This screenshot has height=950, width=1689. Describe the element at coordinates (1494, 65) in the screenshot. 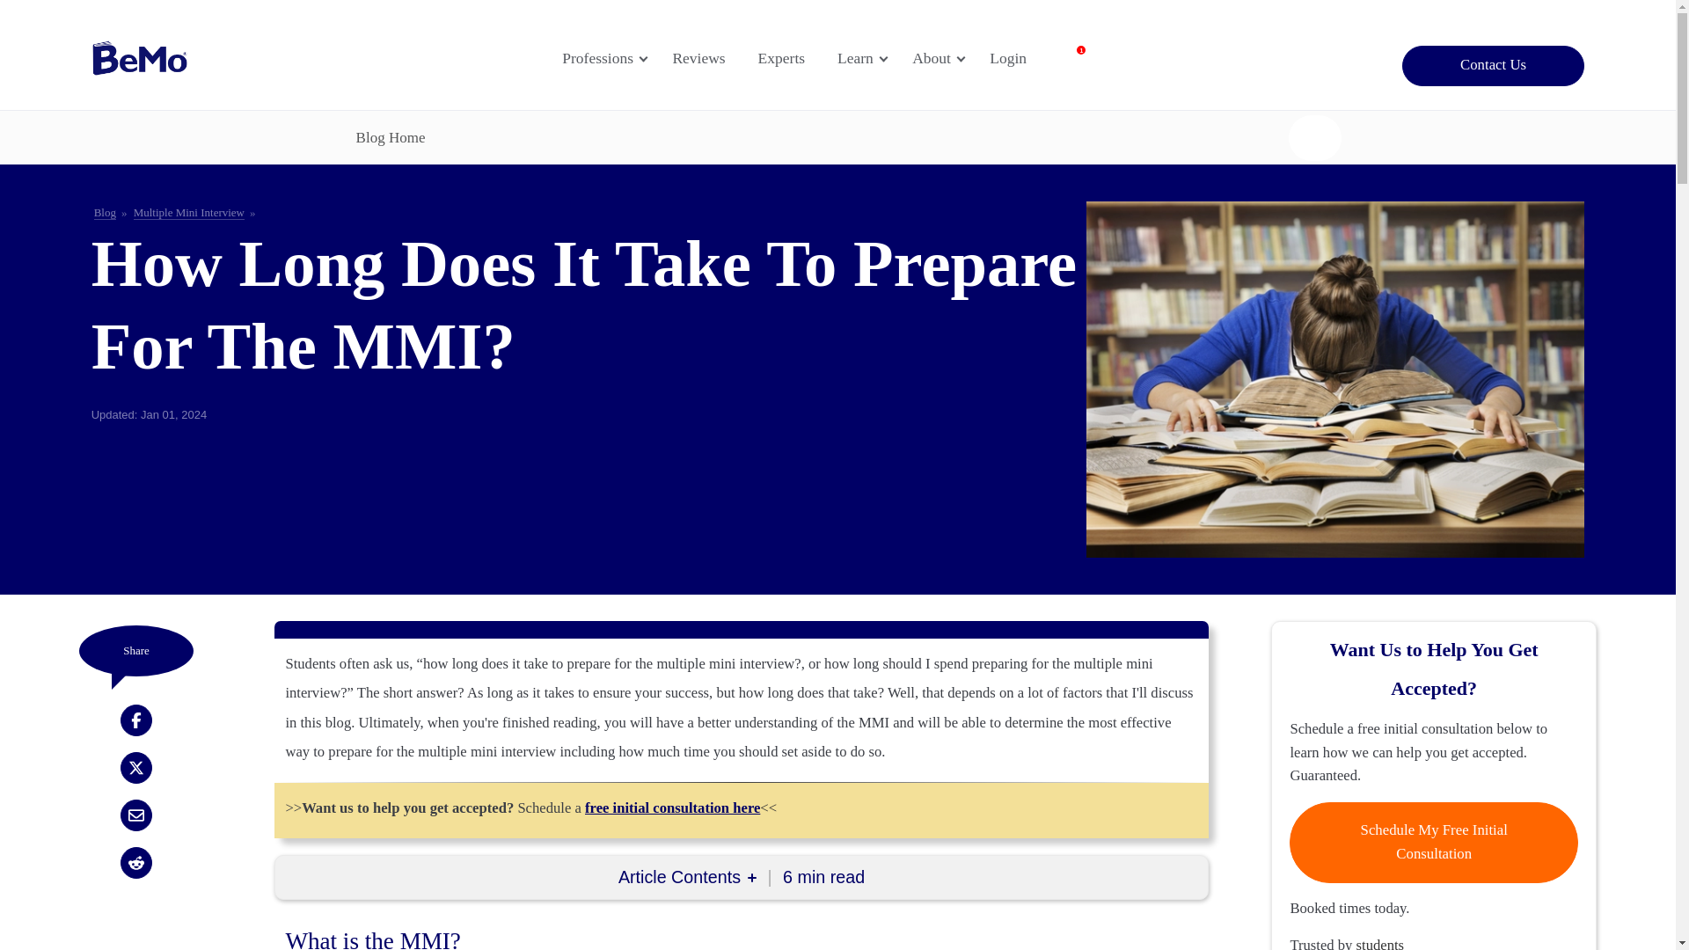

I see `Contact Us` at that location.